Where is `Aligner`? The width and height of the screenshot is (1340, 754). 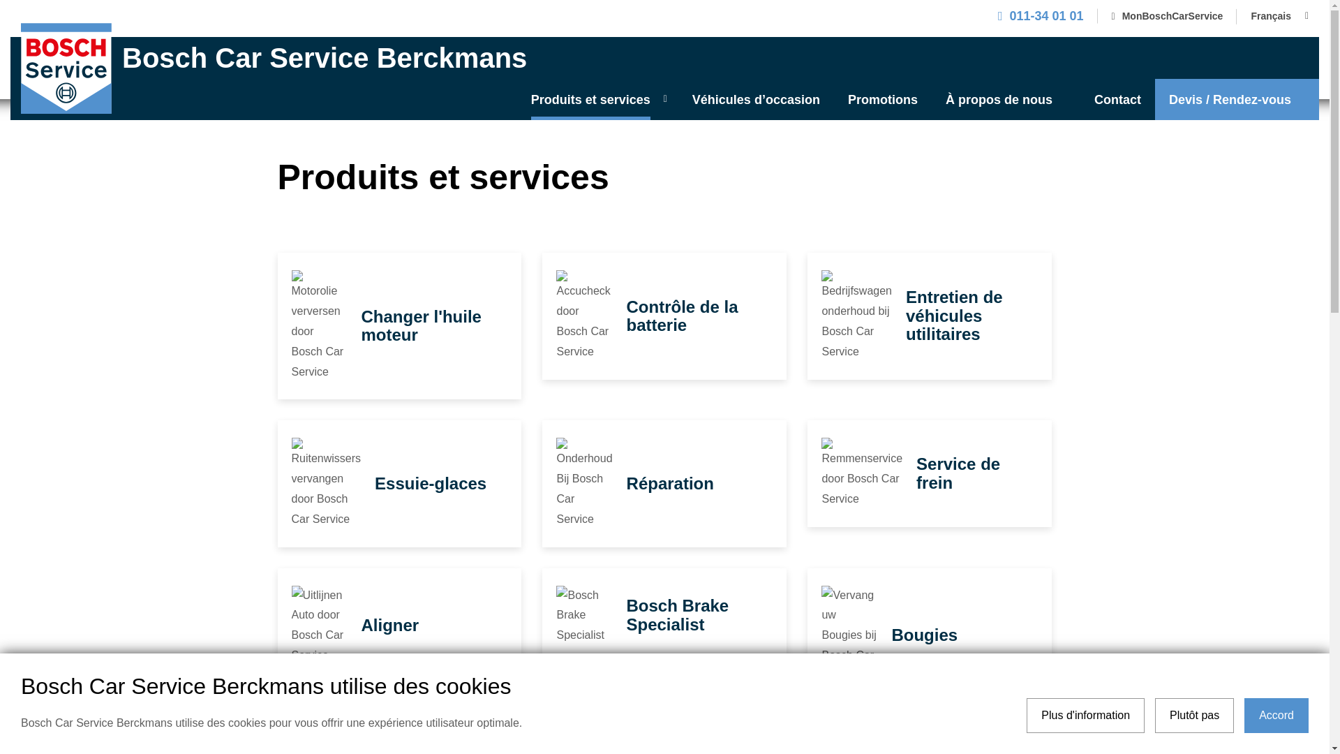 Aligner is located at coordinates (391, 626).